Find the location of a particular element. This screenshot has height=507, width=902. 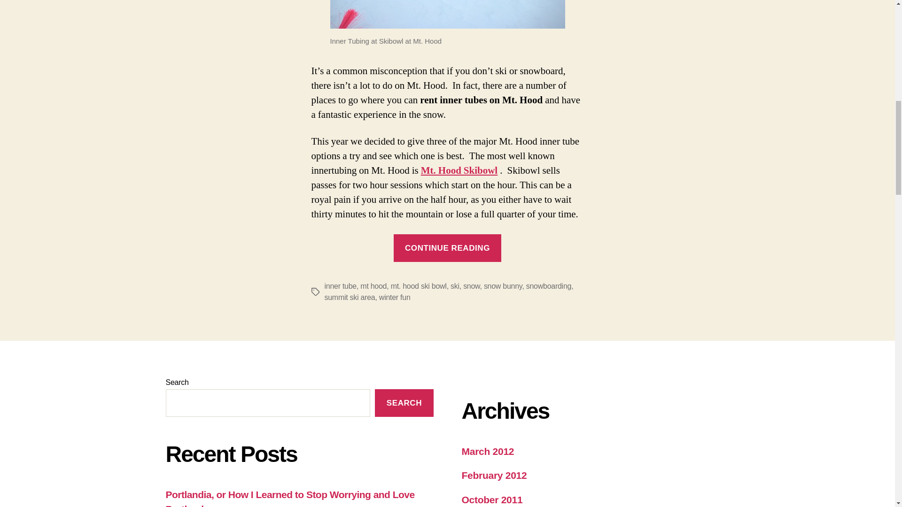

snow bunny is located at coordinates (503, 285).